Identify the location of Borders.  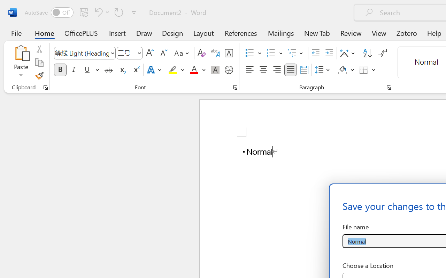
(368, 70).